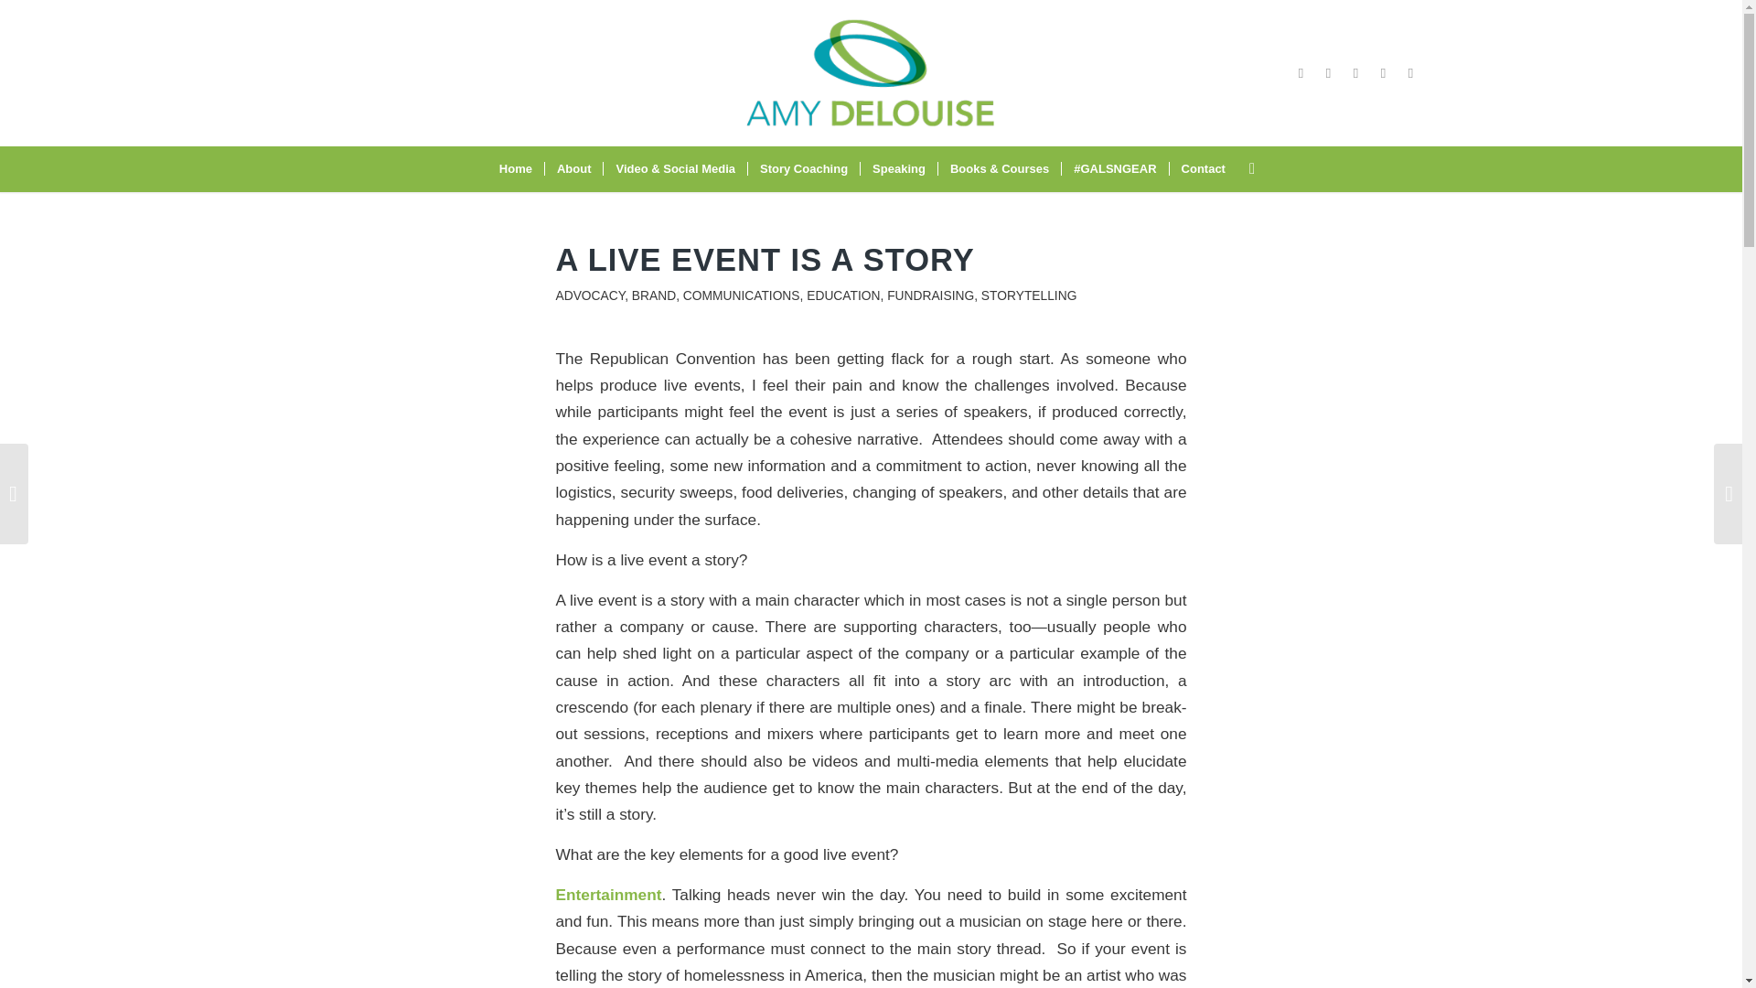 The width and height of the screenshot is (1756, 988). Describe the element at coordinates (1204, 168) in the screenshot. I see `Contact` at that location.